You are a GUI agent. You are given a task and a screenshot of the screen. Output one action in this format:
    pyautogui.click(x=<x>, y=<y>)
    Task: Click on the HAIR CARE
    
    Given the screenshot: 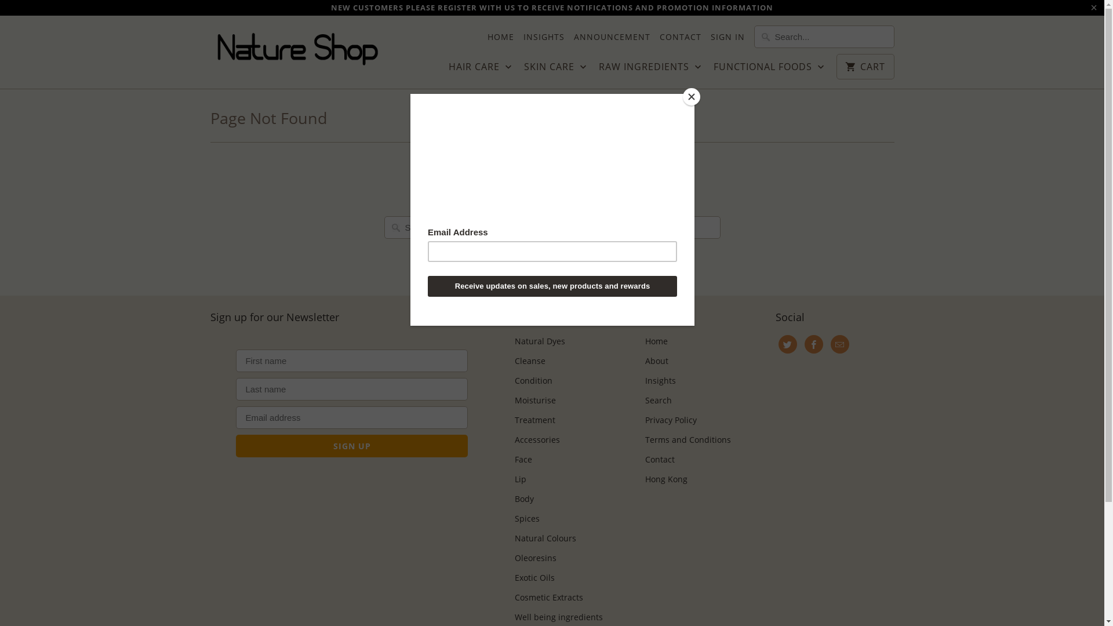 What is the action you would take?
    pyautogui.click(x=481, y=70)
    